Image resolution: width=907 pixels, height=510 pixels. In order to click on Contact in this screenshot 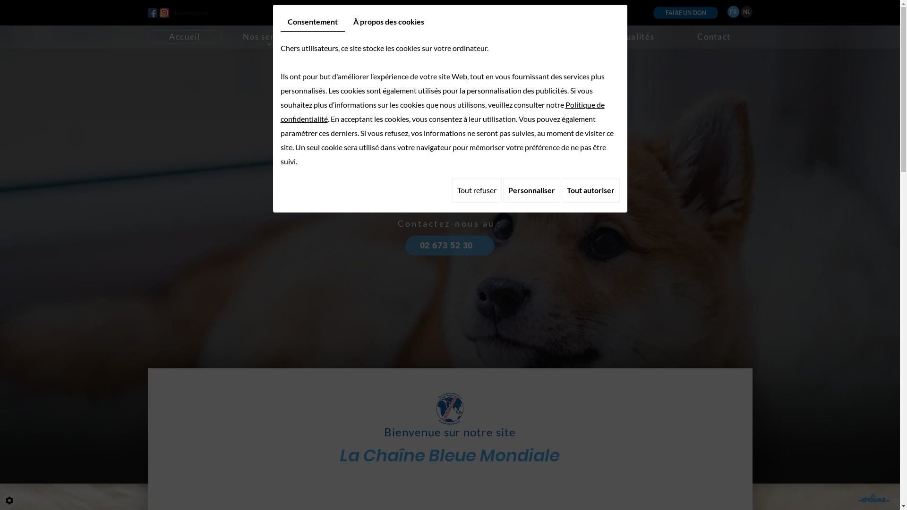, I will do `click(714, 37)`.